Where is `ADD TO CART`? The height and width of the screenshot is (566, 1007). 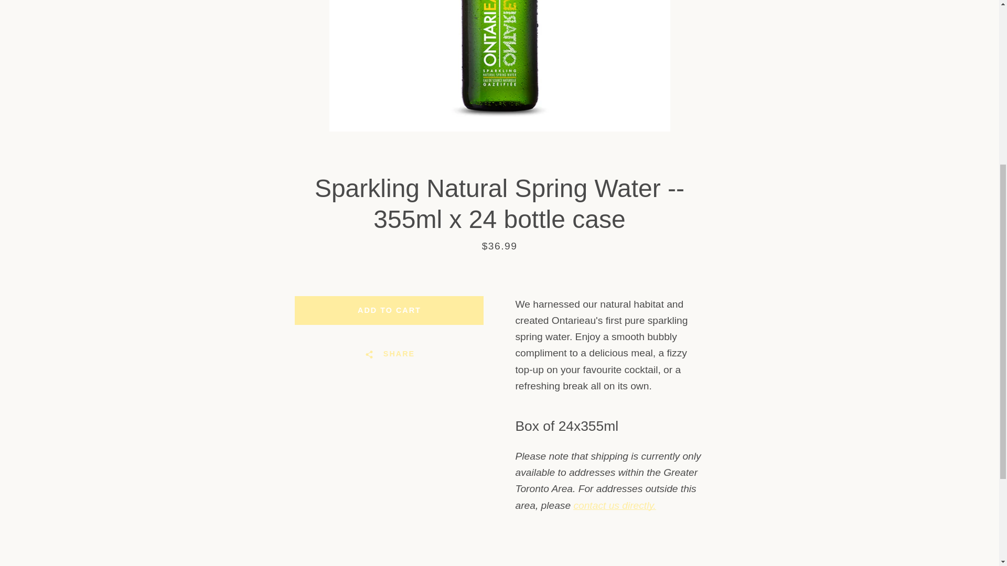
ADD TO CART is located at coordinates (389, 310).